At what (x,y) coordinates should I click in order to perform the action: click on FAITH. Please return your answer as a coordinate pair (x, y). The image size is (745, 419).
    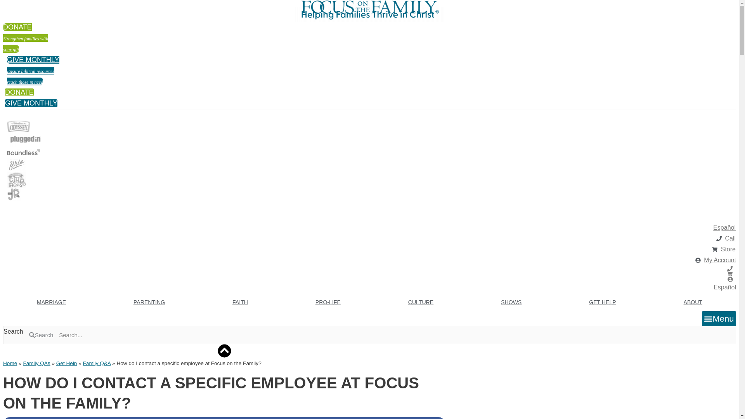
    Looking at the image, I should click on (240, 302).